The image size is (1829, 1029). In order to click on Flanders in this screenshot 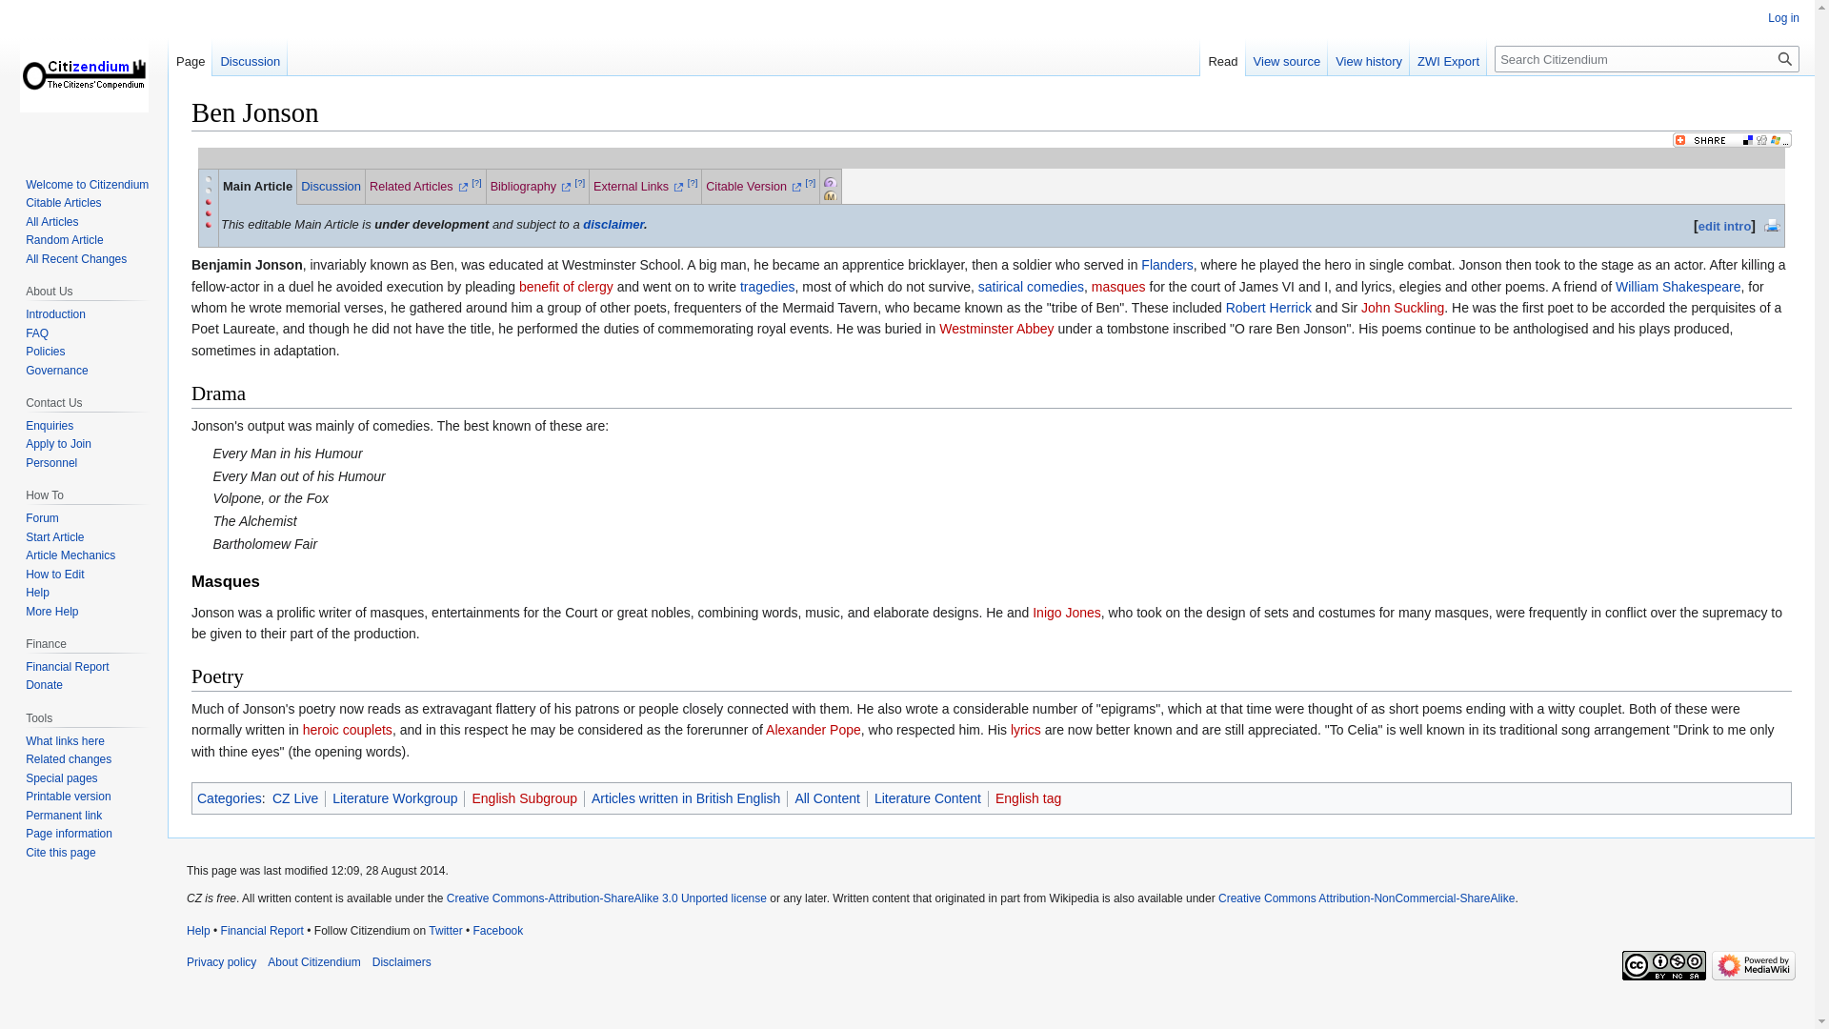, I will do `click(1166, 265)`.